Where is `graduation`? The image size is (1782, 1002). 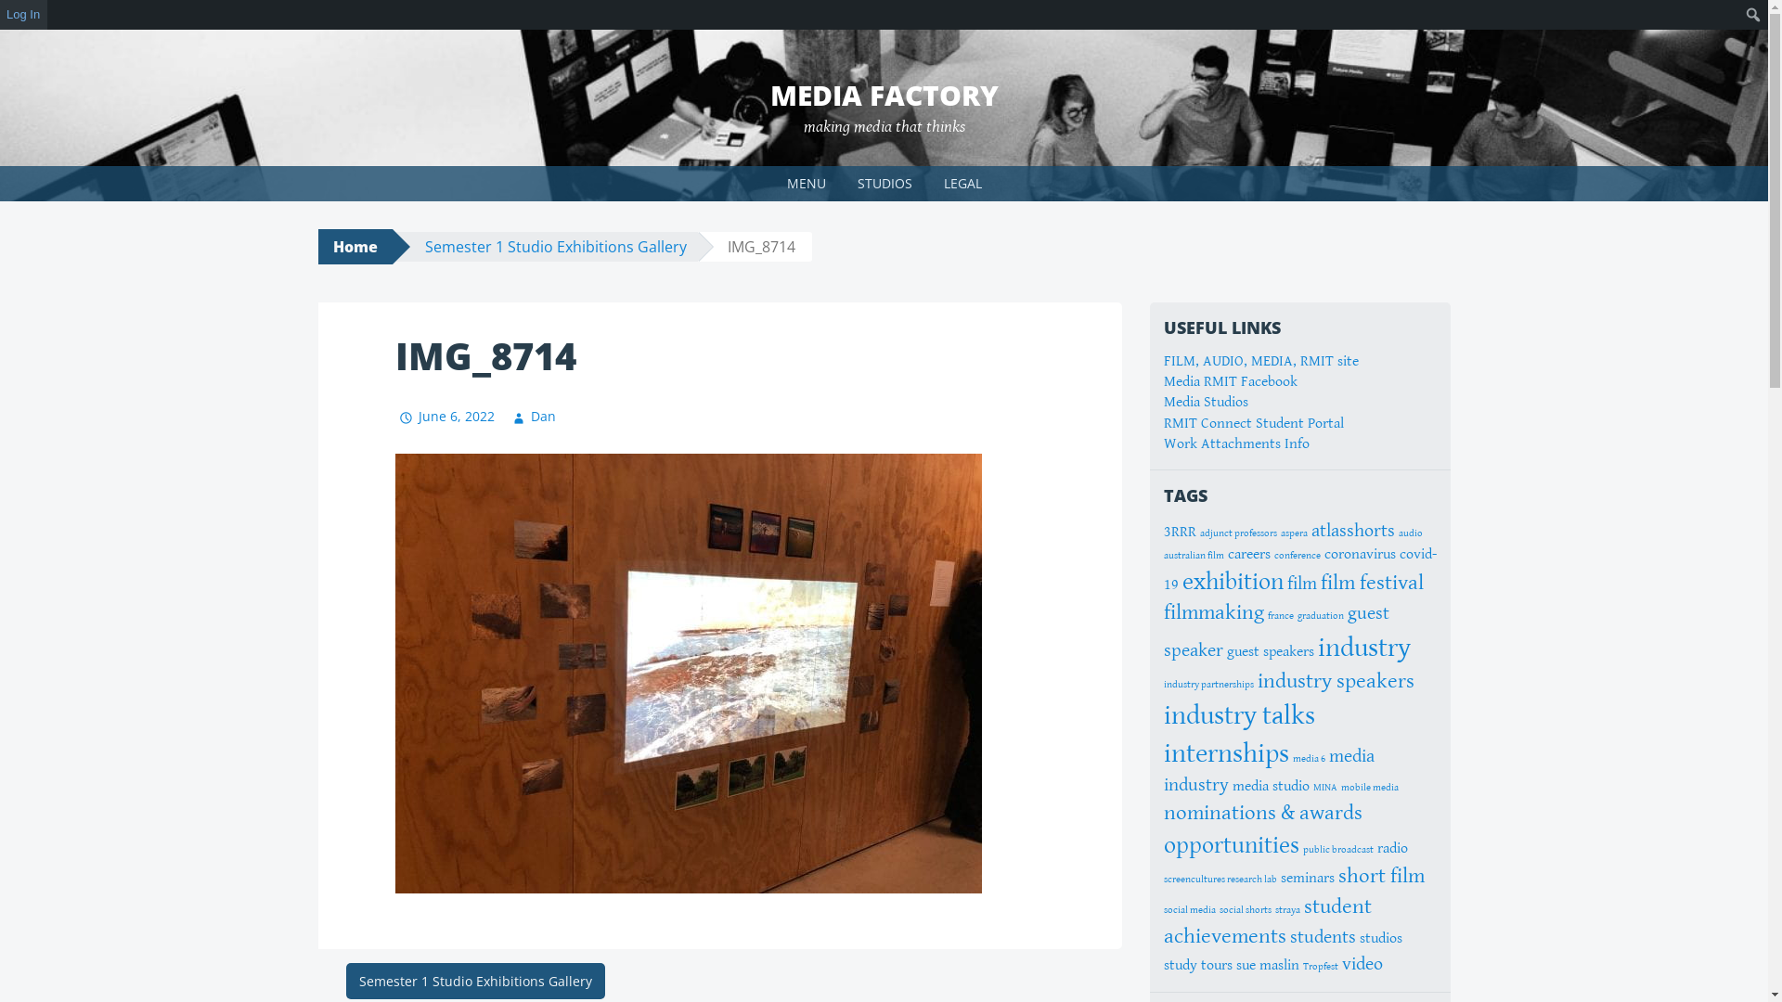 graduation is located at coordinates (1321, 616).